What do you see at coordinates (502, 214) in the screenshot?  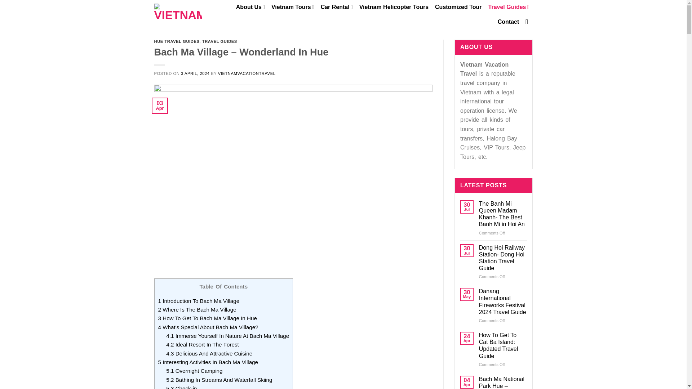 I see `The Banh Mi Queen Madam Khanh- The Best Banh Mi in Hoi An` at bounding box center [502, 214].